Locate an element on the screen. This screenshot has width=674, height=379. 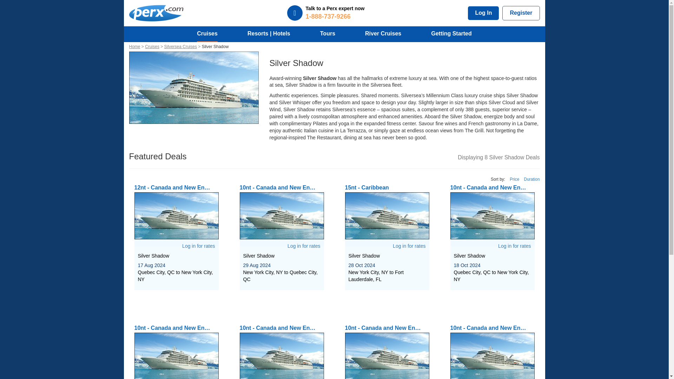
Silversea Cruises is located at coordinates (183, 47).